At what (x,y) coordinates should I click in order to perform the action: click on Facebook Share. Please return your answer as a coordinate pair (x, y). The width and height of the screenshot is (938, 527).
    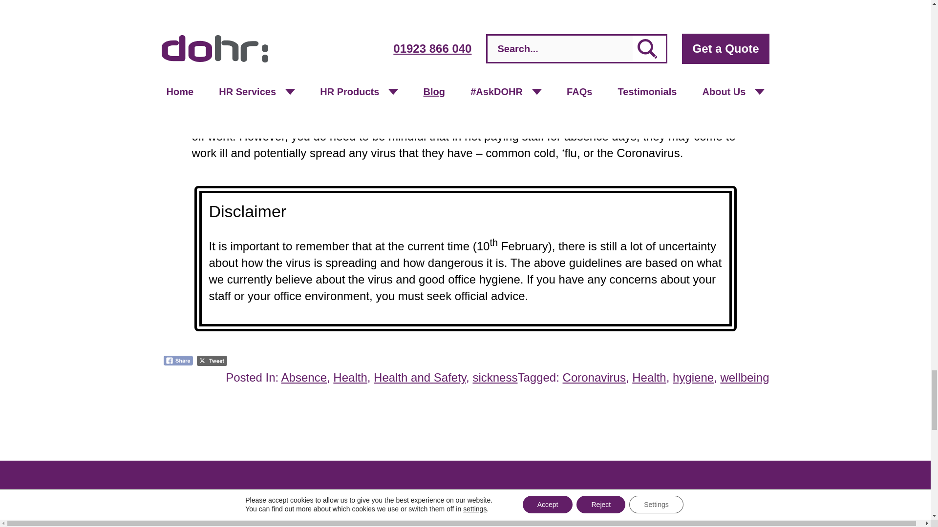
    Looking at the image, I should click on (178, 360).